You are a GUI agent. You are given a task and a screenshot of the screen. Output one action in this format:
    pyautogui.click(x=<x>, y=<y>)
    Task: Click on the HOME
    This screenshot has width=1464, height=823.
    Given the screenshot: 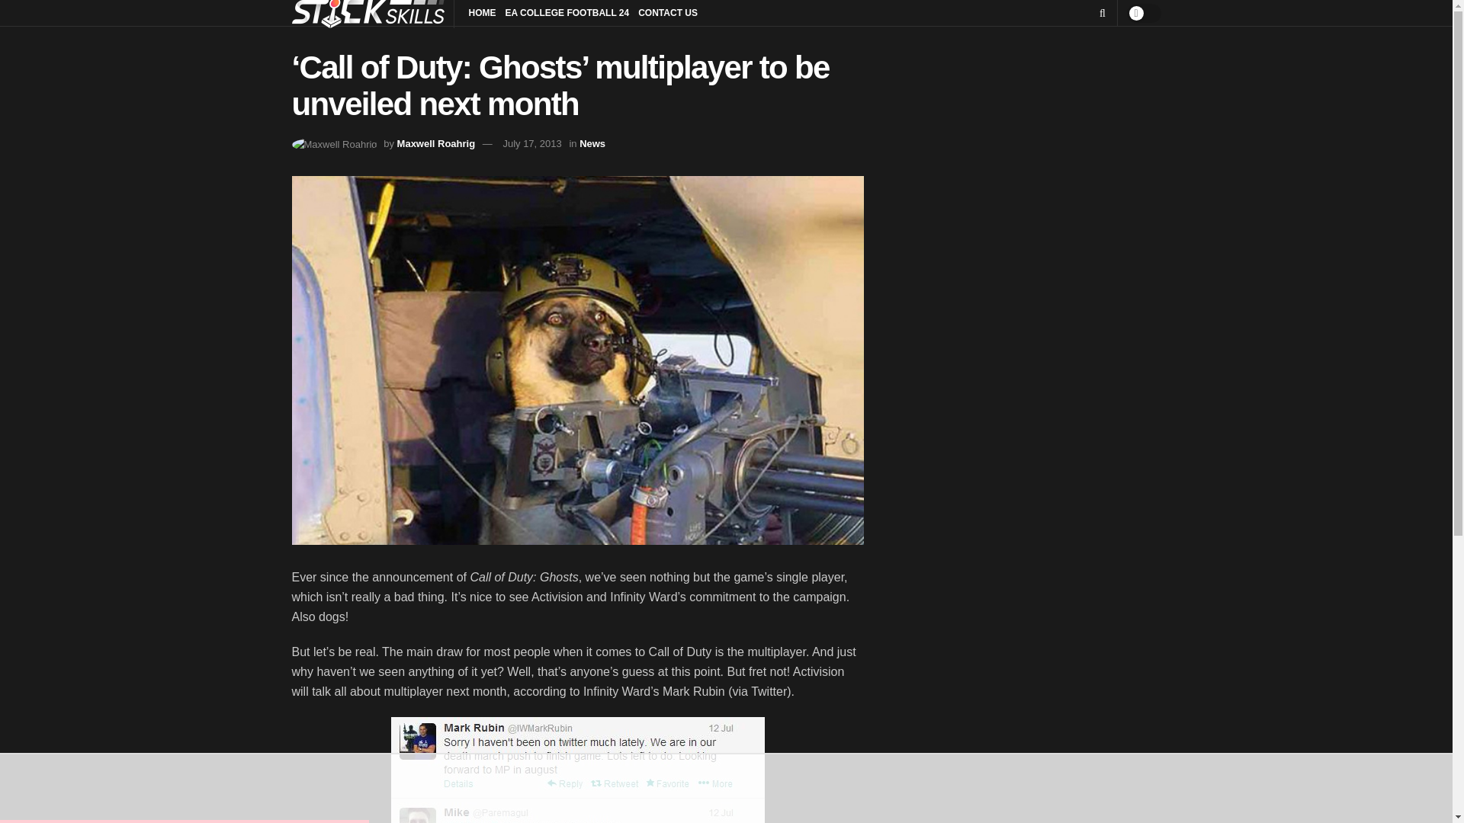 What is the action you would take?
    pyautogui.click(x=482, y=13)
    